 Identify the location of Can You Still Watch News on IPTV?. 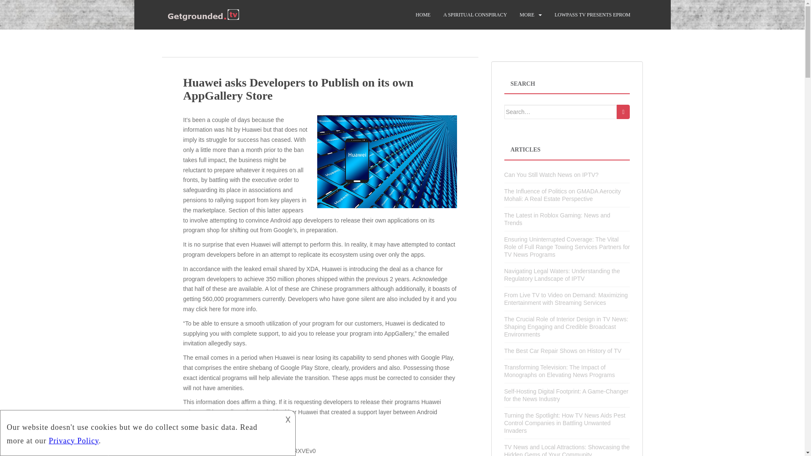
(552, 175).